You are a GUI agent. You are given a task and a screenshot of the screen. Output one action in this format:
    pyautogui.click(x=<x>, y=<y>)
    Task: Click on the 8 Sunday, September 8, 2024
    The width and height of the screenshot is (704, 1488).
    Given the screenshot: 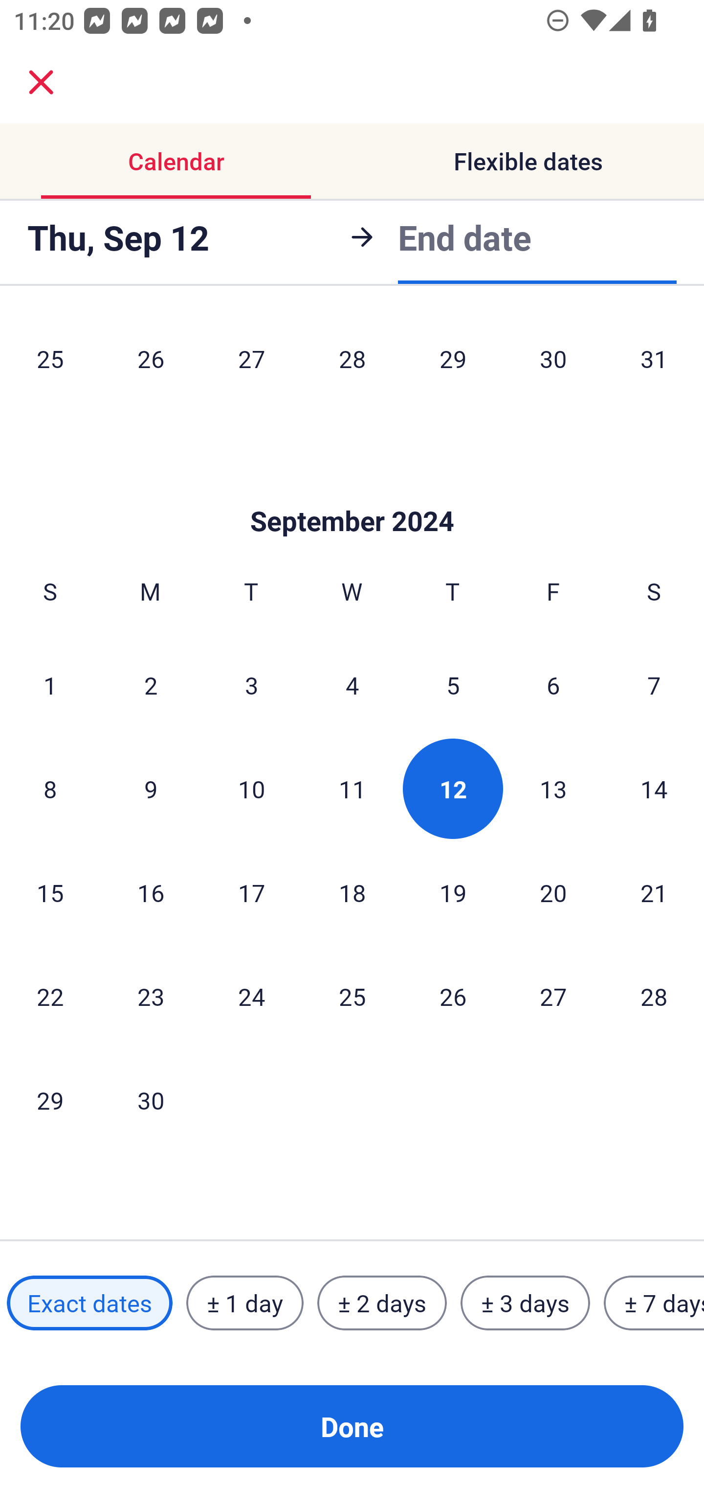 What is the action you would take?
    pyautogui.click(x=50, y=788)
    